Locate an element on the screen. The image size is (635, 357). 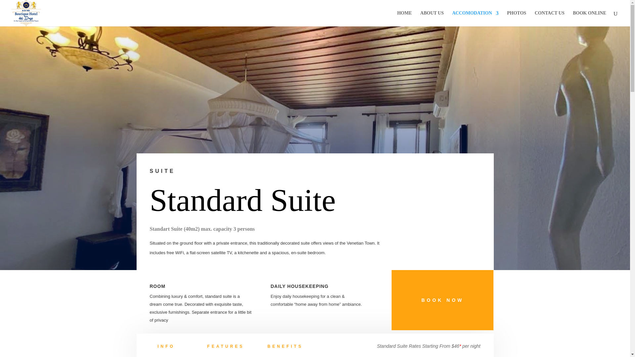
ABOUT US is located at coordinates (432, 19).